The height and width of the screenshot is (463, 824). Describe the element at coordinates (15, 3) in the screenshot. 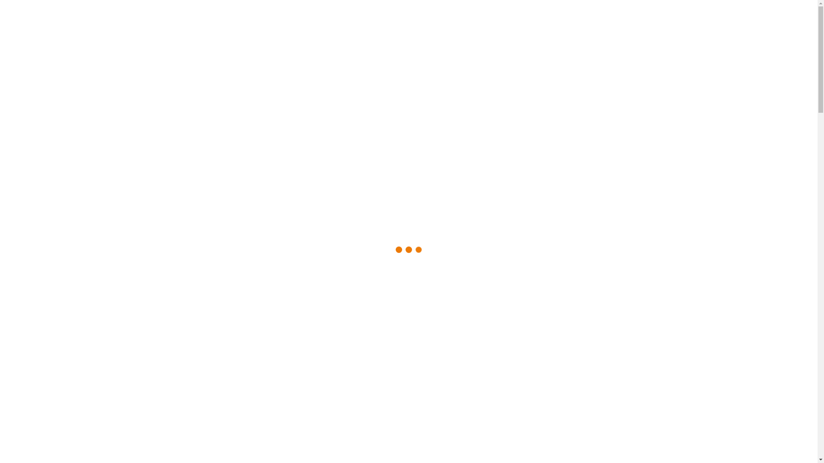

I see `Contact Us` at that location.